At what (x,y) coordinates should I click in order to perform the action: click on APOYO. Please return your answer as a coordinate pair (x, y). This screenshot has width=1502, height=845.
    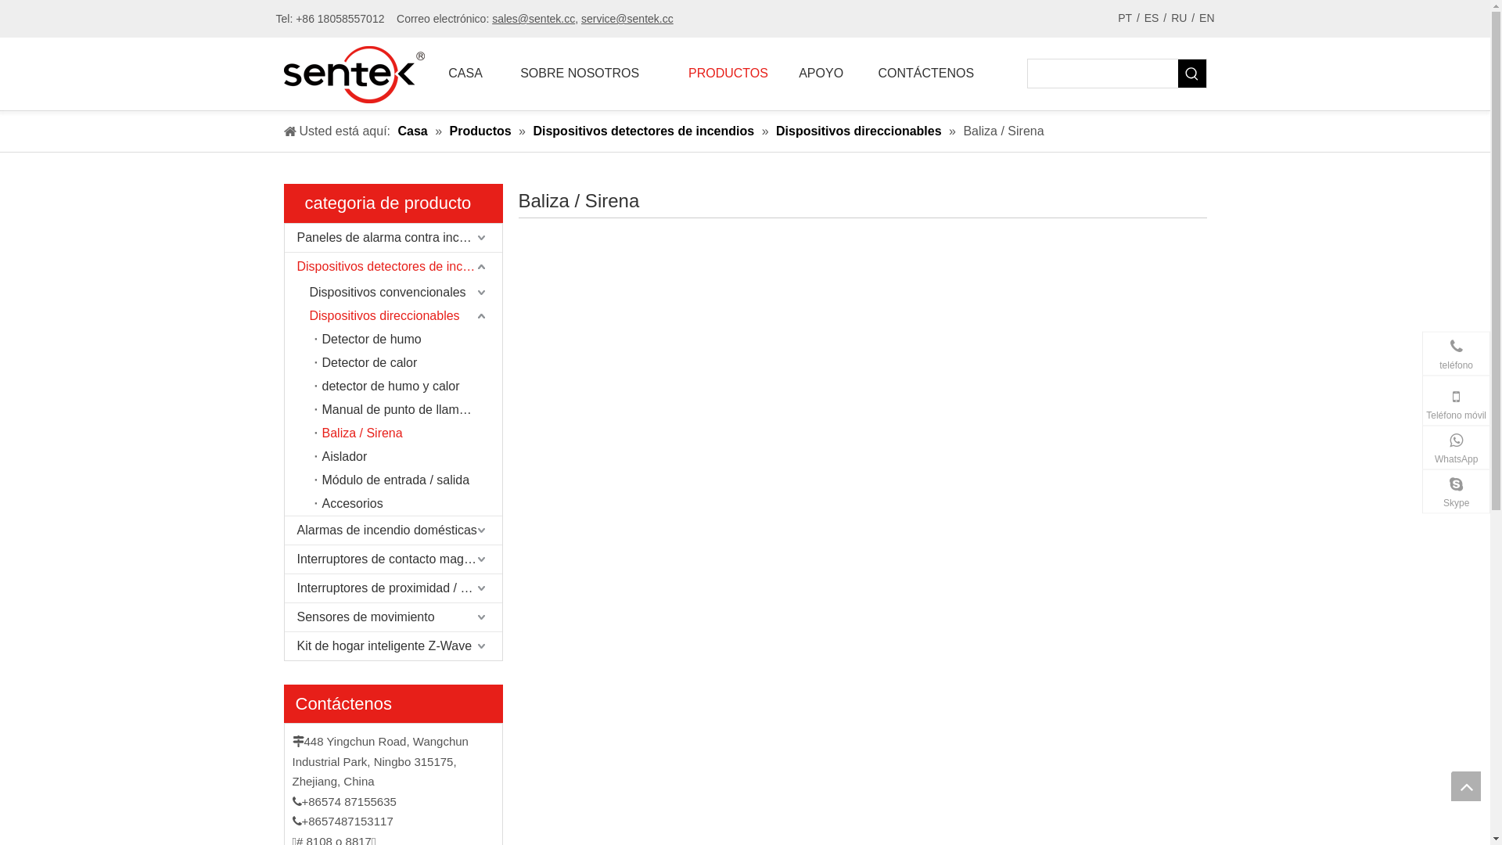
    Looking at the image, I should click on (821, 74).